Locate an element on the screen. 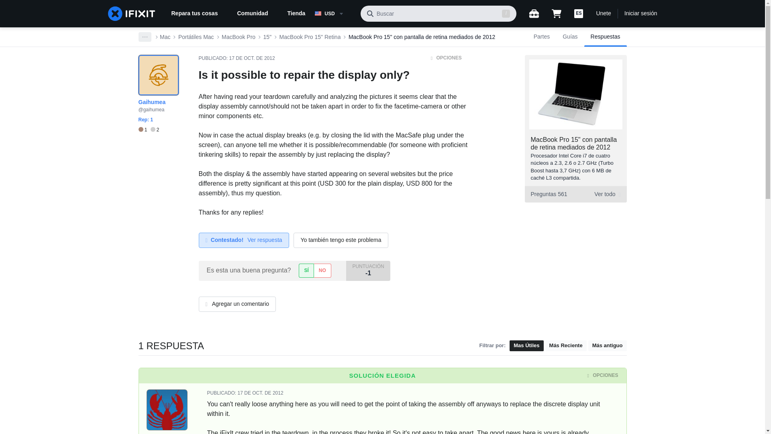 This screenshot has width=771, height=434. Respuestas is located at coordinates (575, 194).